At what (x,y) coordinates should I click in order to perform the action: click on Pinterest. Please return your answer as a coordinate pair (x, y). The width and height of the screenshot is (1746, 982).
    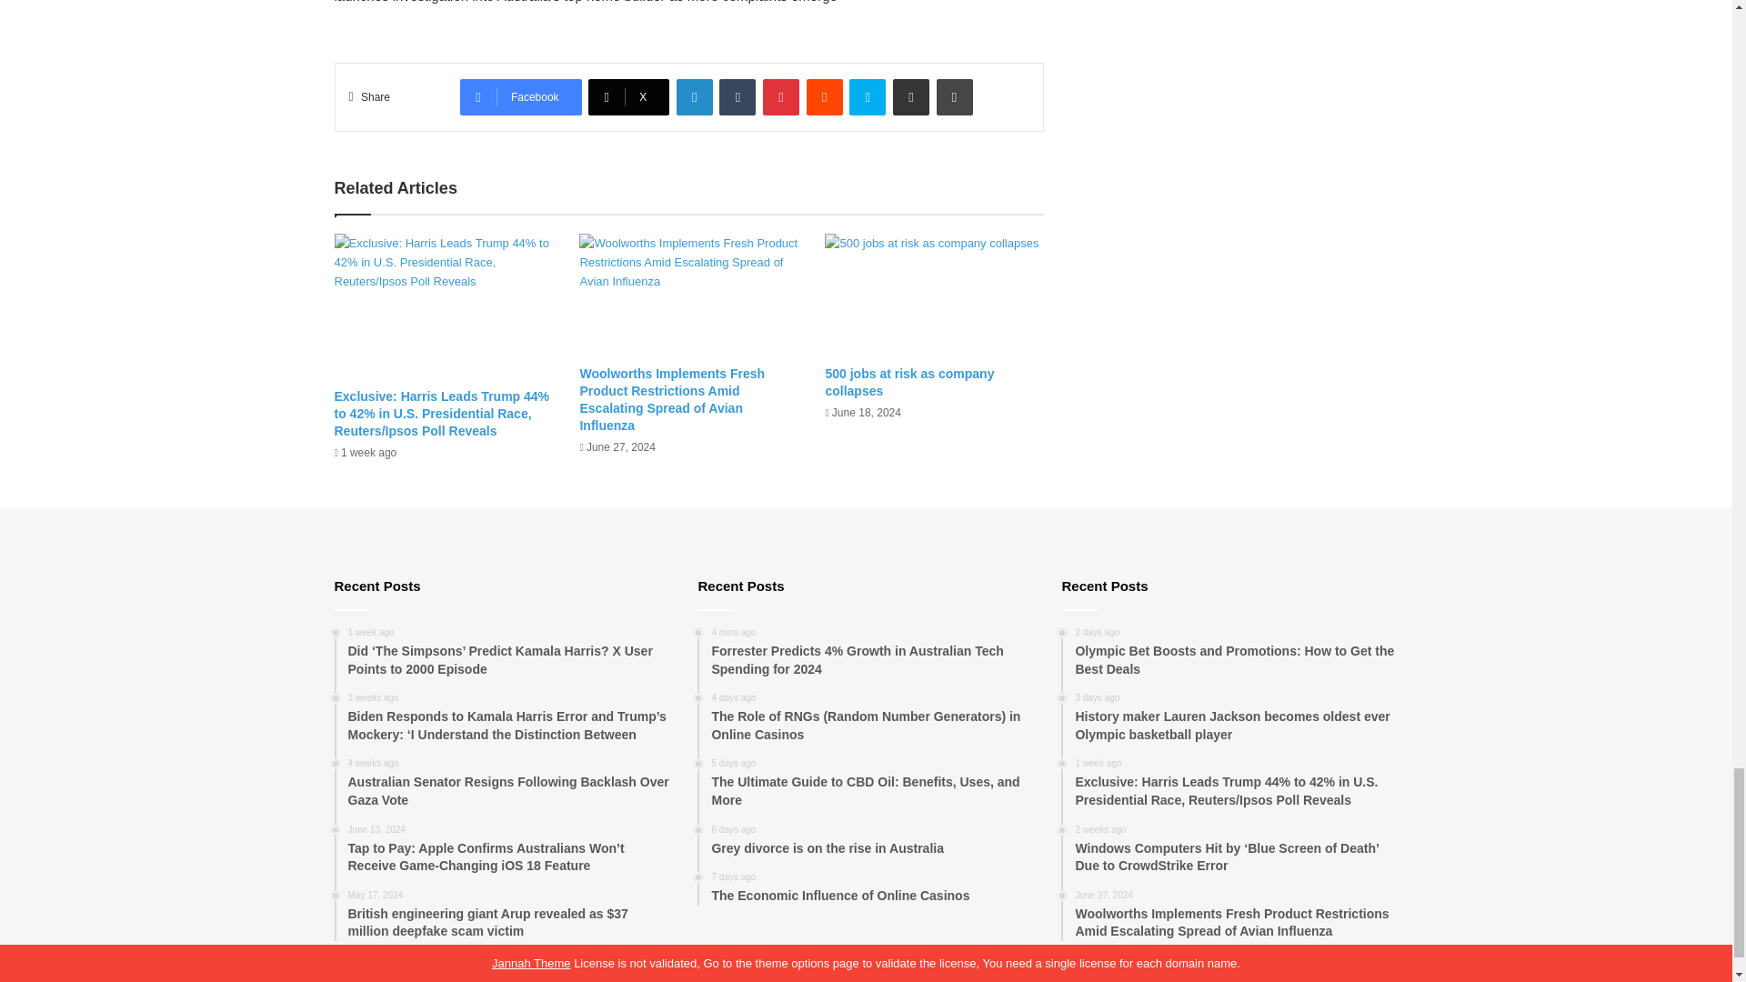
    Looking at the image, I should click on (781, 97).